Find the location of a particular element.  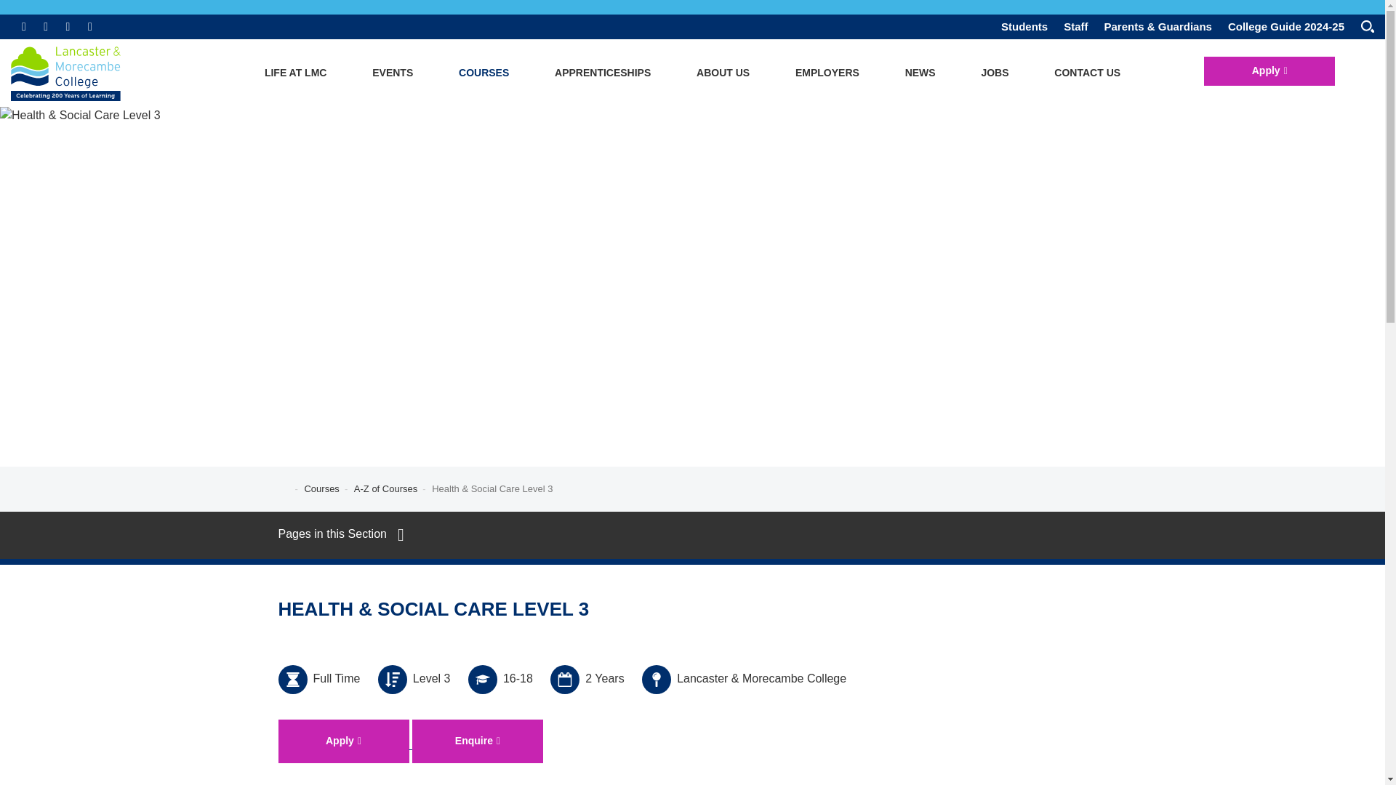

LIFE AT LMC is located at coordinates (295, 73).